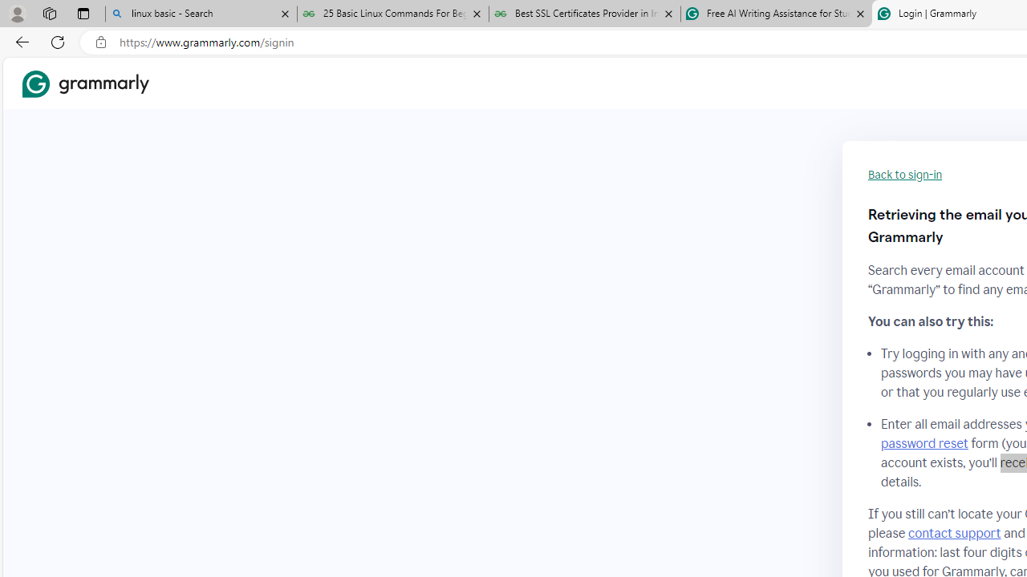 The width and height of the screenshot is (1027, 577). I want to click on Back to sign-in, so click(905, 175).